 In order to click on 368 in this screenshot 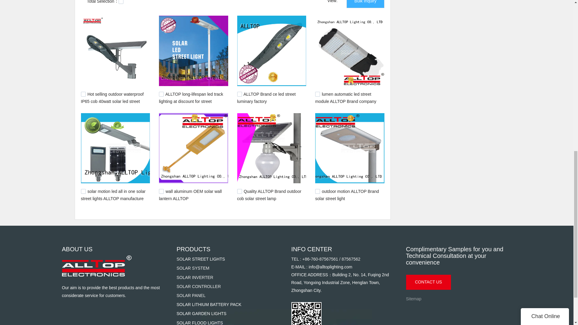, I will do `click(240, 191)`.